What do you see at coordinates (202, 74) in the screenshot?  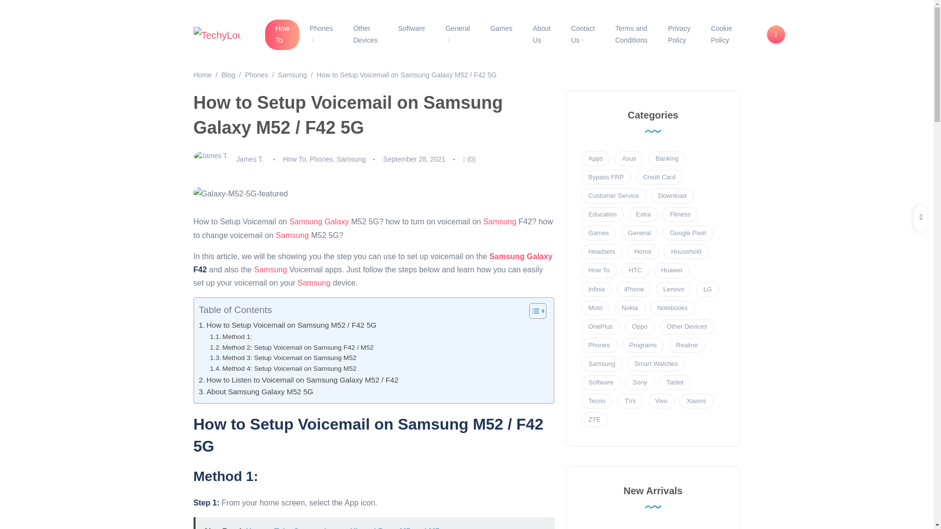 I see `Home` at bounding box center [202, 74].